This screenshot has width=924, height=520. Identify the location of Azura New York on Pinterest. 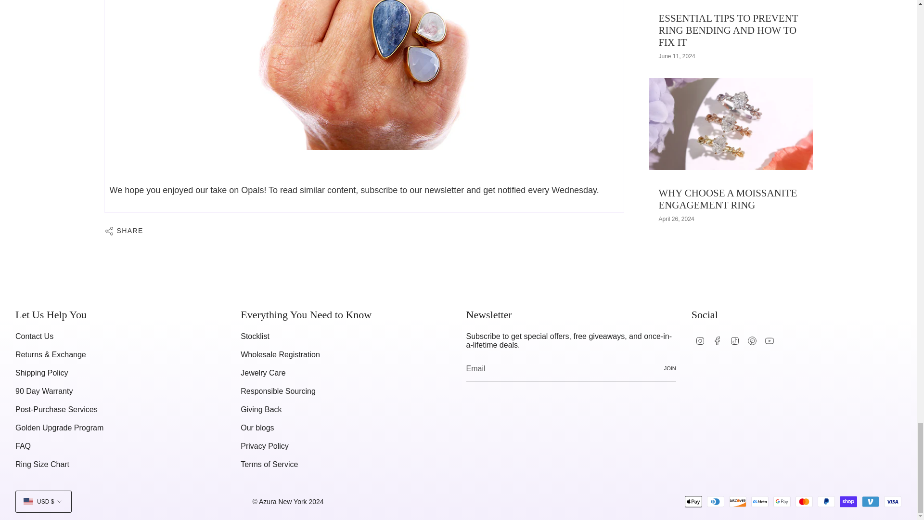
(752, 340).